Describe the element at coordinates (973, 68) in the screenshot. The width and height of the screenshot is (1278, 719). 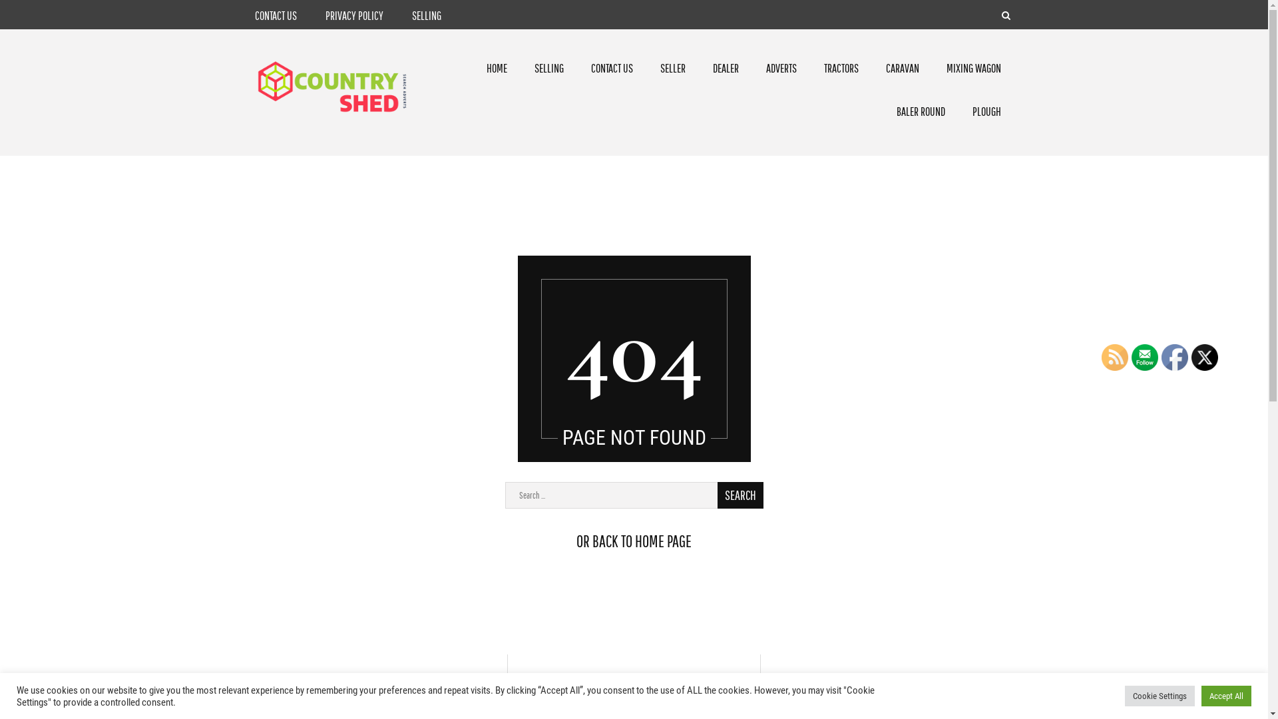
I see `MIXING WAGON` at that location.